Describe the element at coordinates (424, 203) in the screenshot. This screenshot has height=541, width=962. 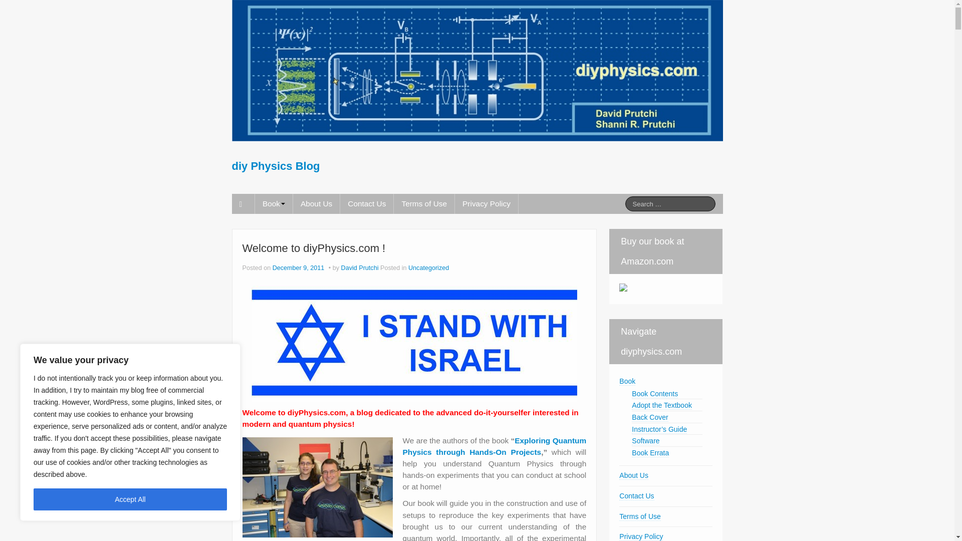
I see `Terms of Use` at that location.